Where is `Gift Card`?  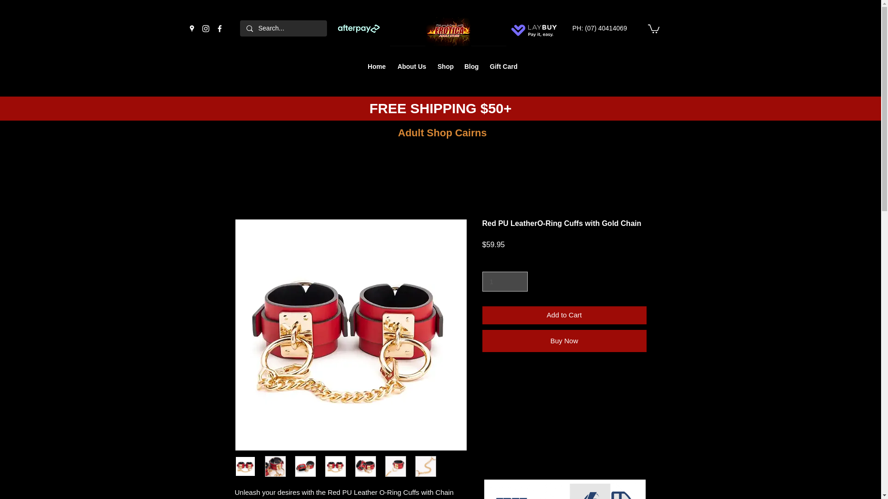
Gift Card is located at coordinates (503, 66).